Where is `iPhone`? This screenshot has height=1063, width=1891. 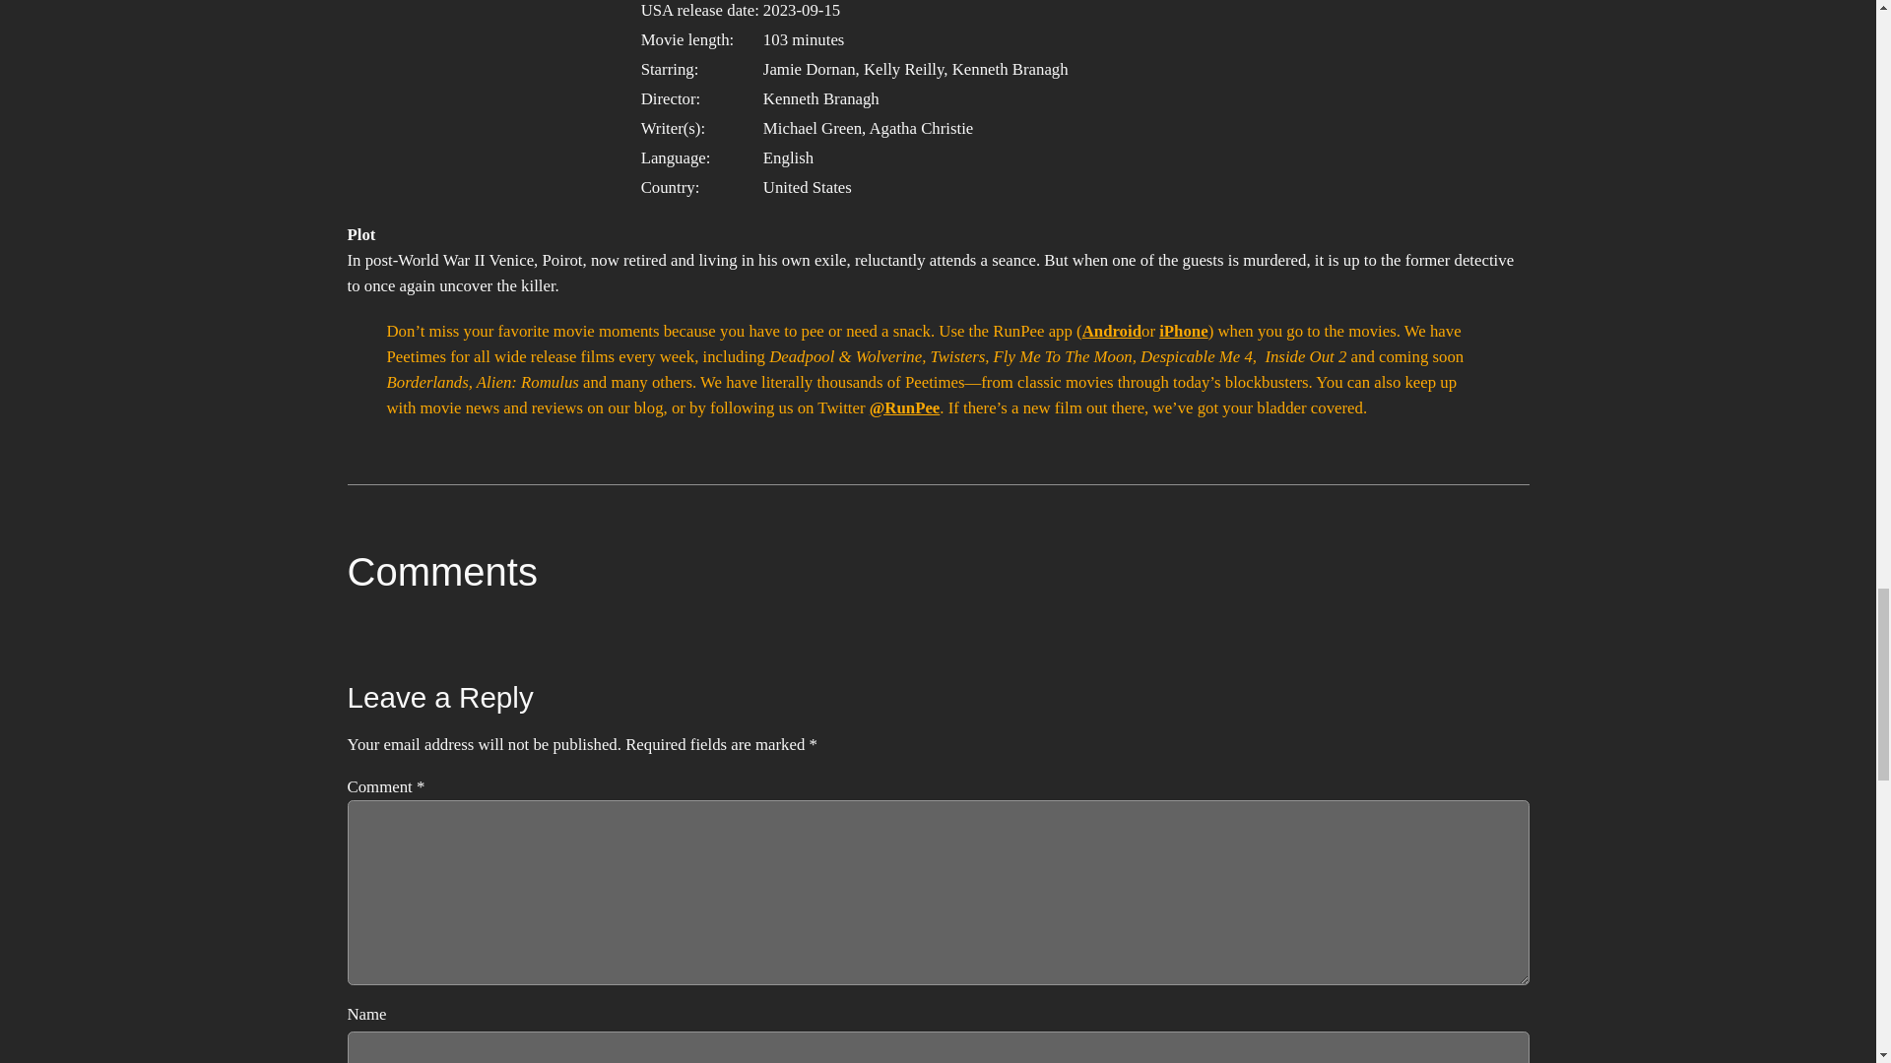
iPhone is located at coordinates (1183, 331).